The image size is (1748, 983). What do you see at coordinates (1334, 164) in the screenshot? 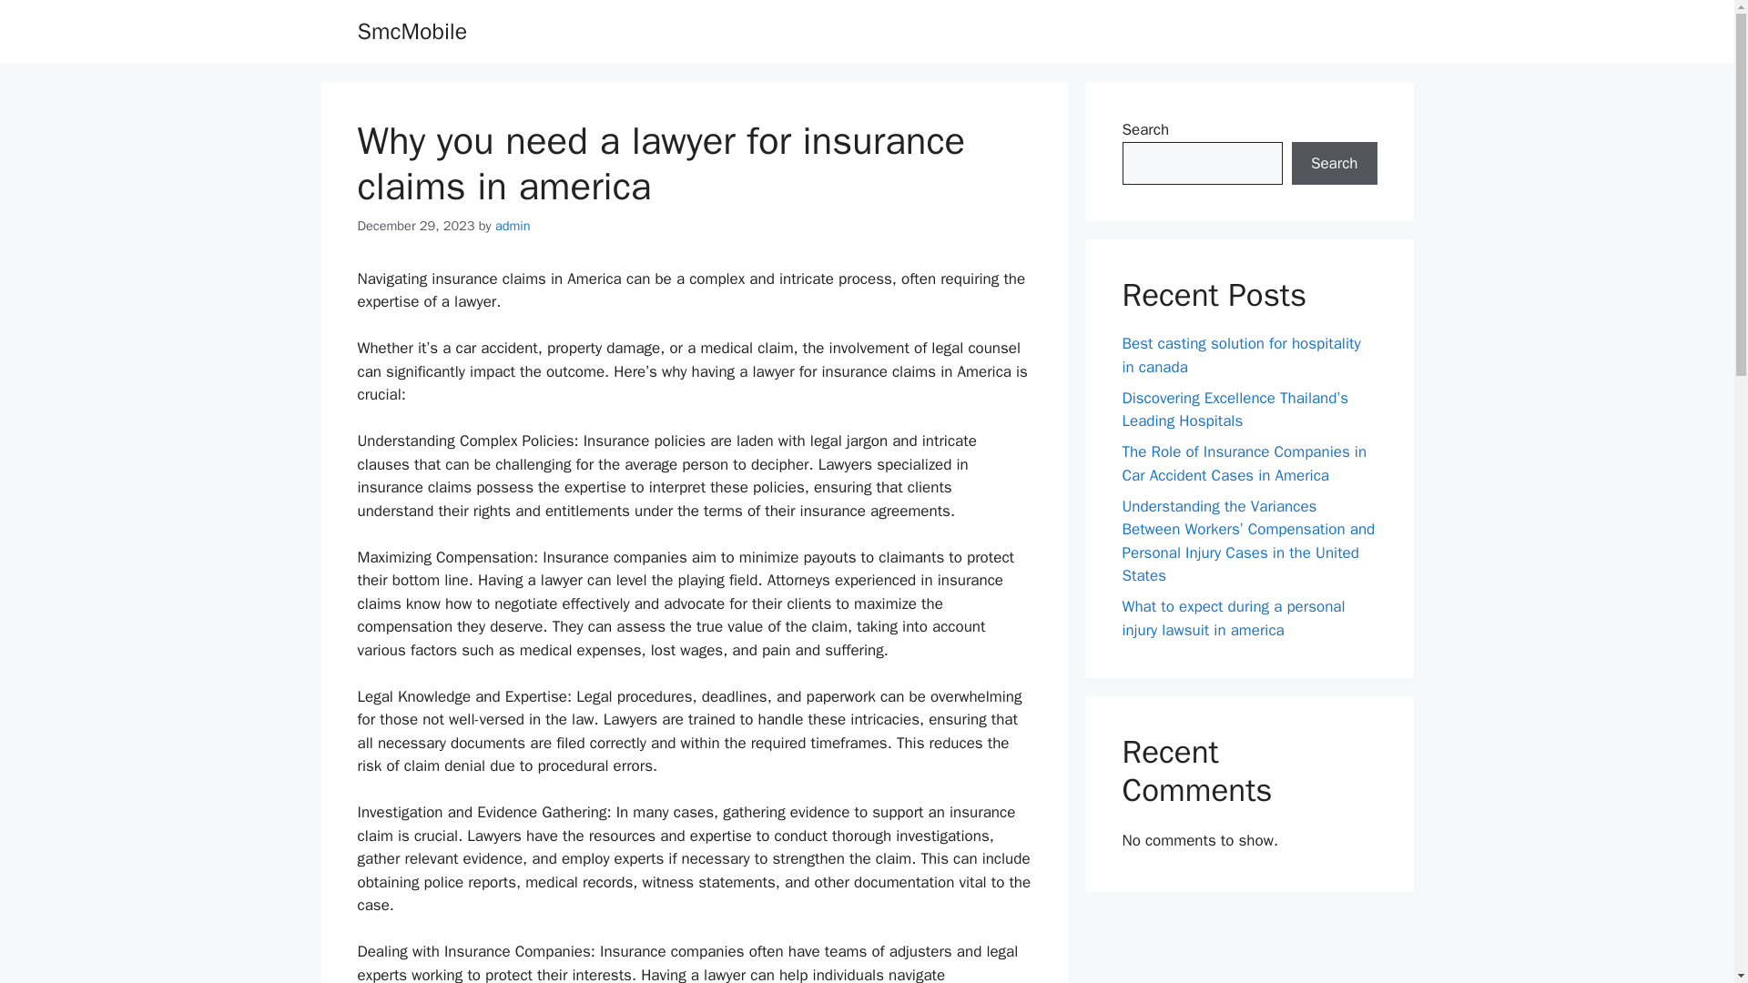
I see `Search` at bounding box center [1334, 164].